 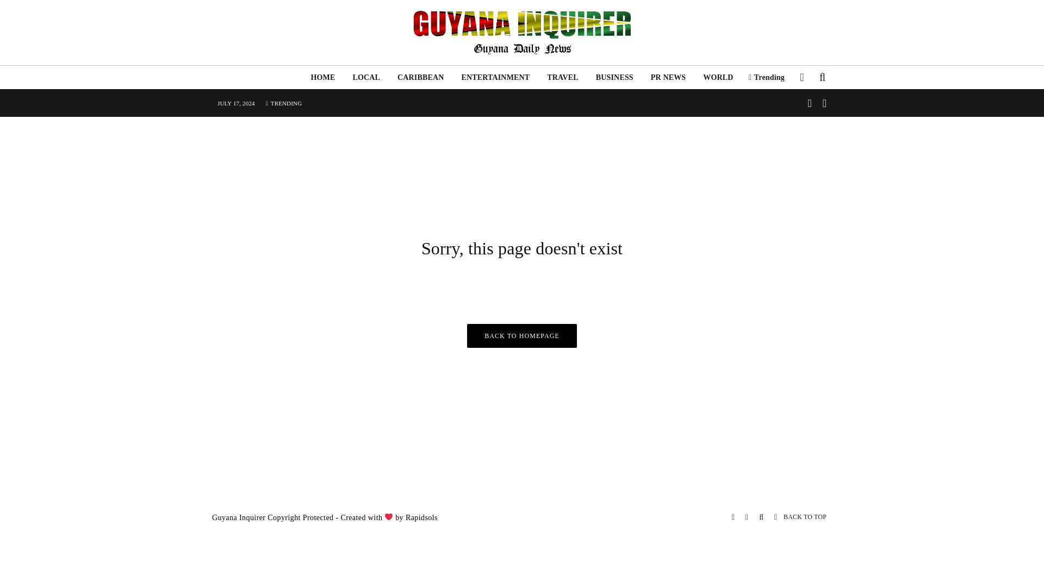 What do you see at coordinates (562, 77) in the screenshot?
I see `TRAVEL` at bounding box center [562, 77].